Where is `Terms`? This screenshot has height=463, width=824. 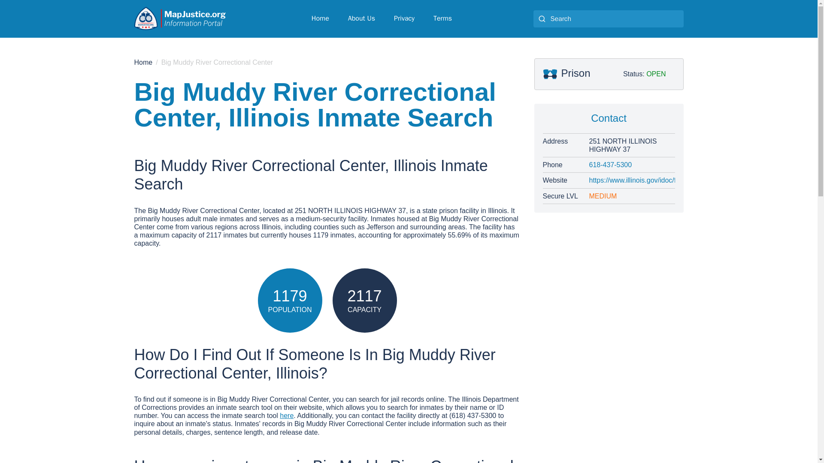 Terms is located at coordinates (443, 18).